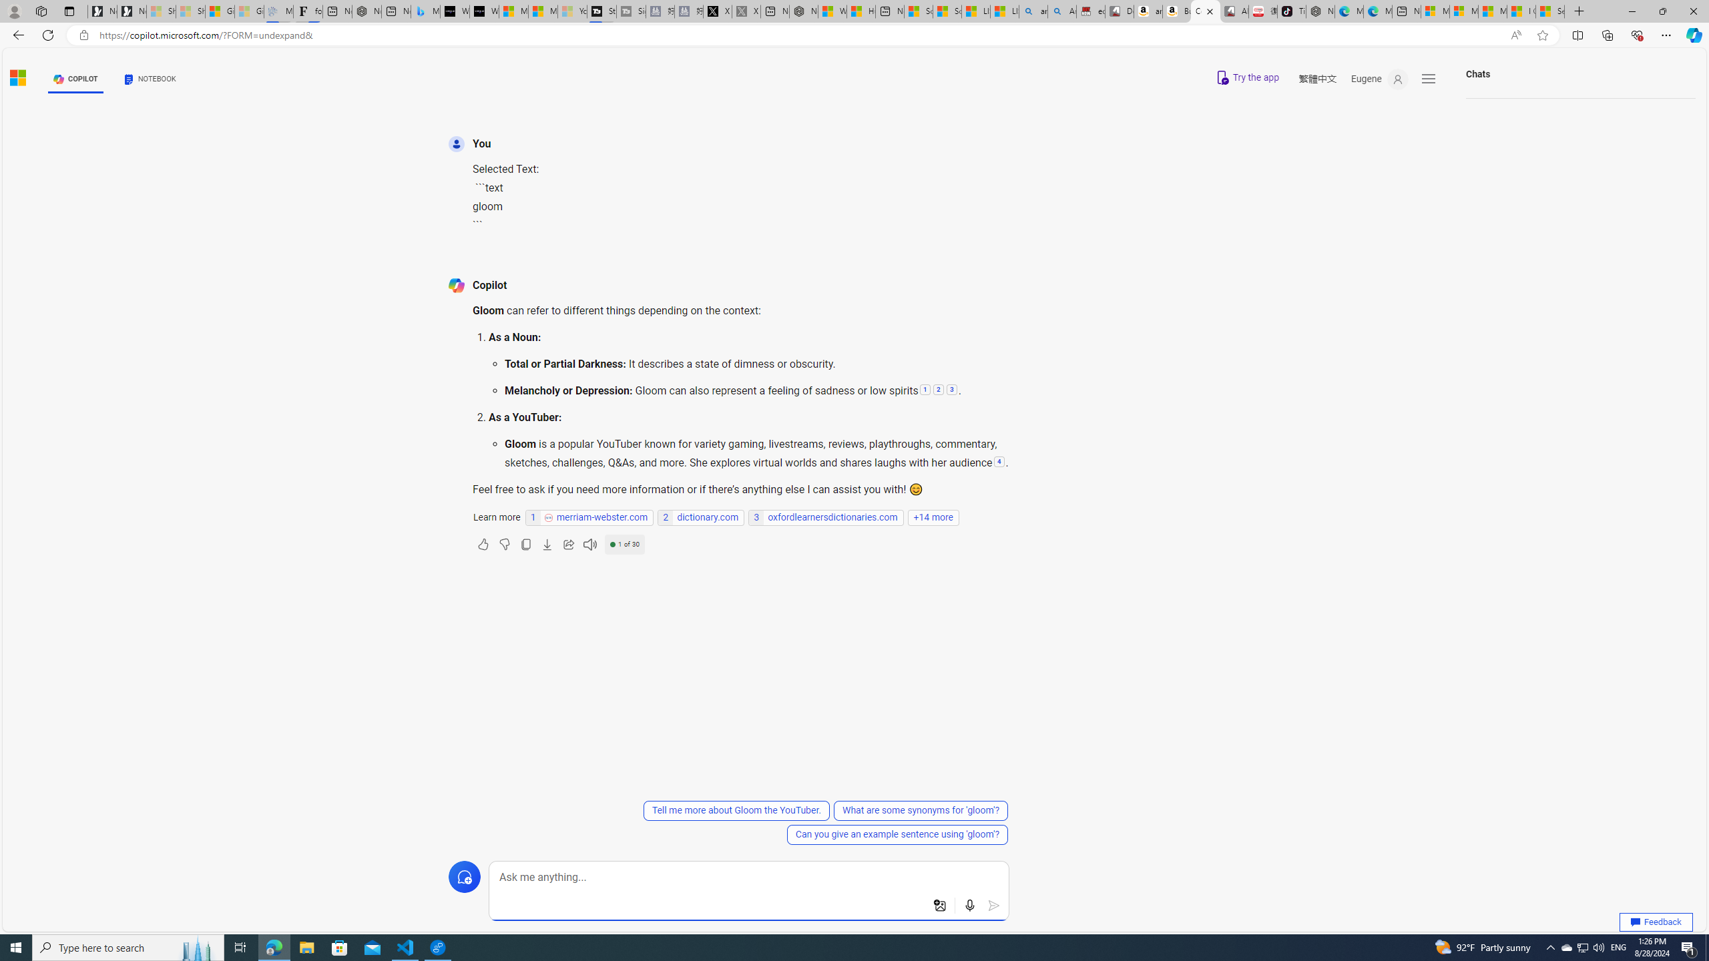 The height and width of the screenshot is (961, 1709). What do you see at coordinates (1379, 79) in the screenshot?
I see `Eugene` at bounding box center [1379, 79].